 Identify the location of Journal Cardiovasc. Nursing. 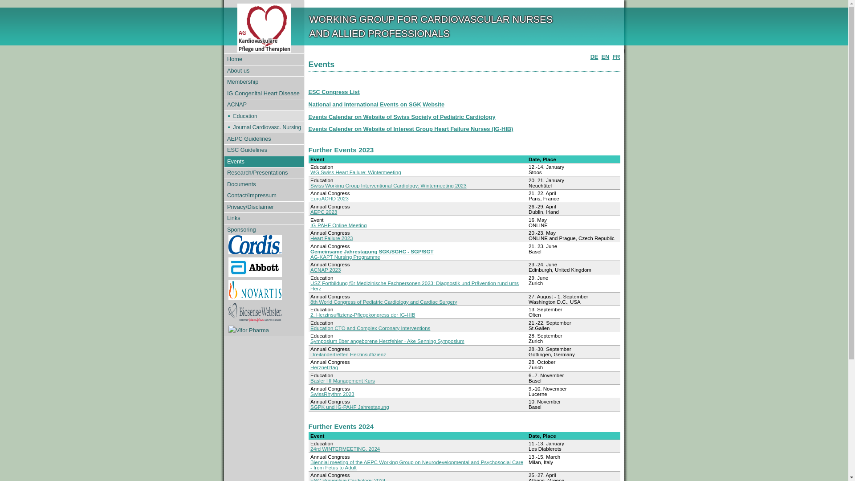
(267, 127).